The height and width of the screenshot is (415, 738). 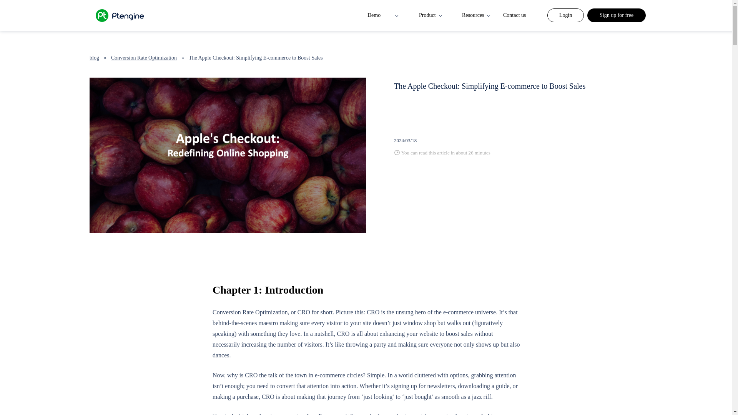 I want to click on Sign up for free, so click(x=617, y=15).